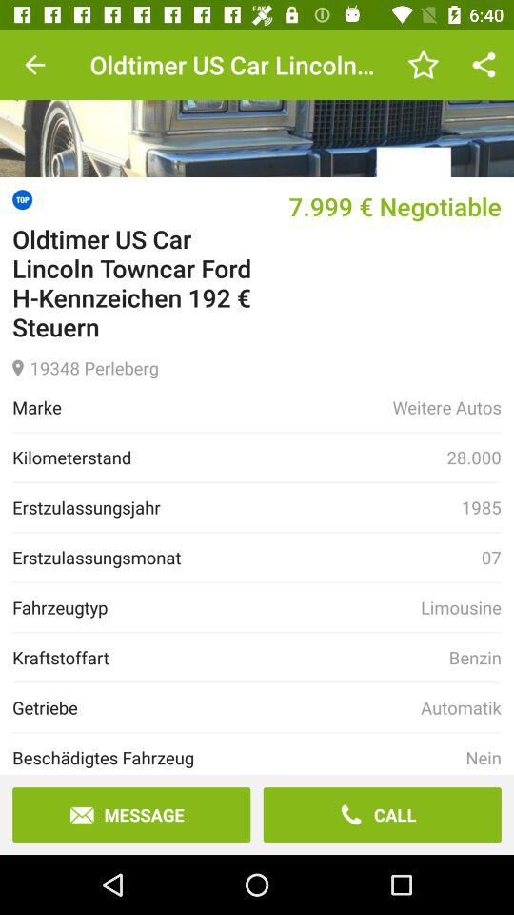 This screenshot has height=915, width=514. Describe the element at coordinates (257, 103) in the screenshot. I see `see profile` at that location.